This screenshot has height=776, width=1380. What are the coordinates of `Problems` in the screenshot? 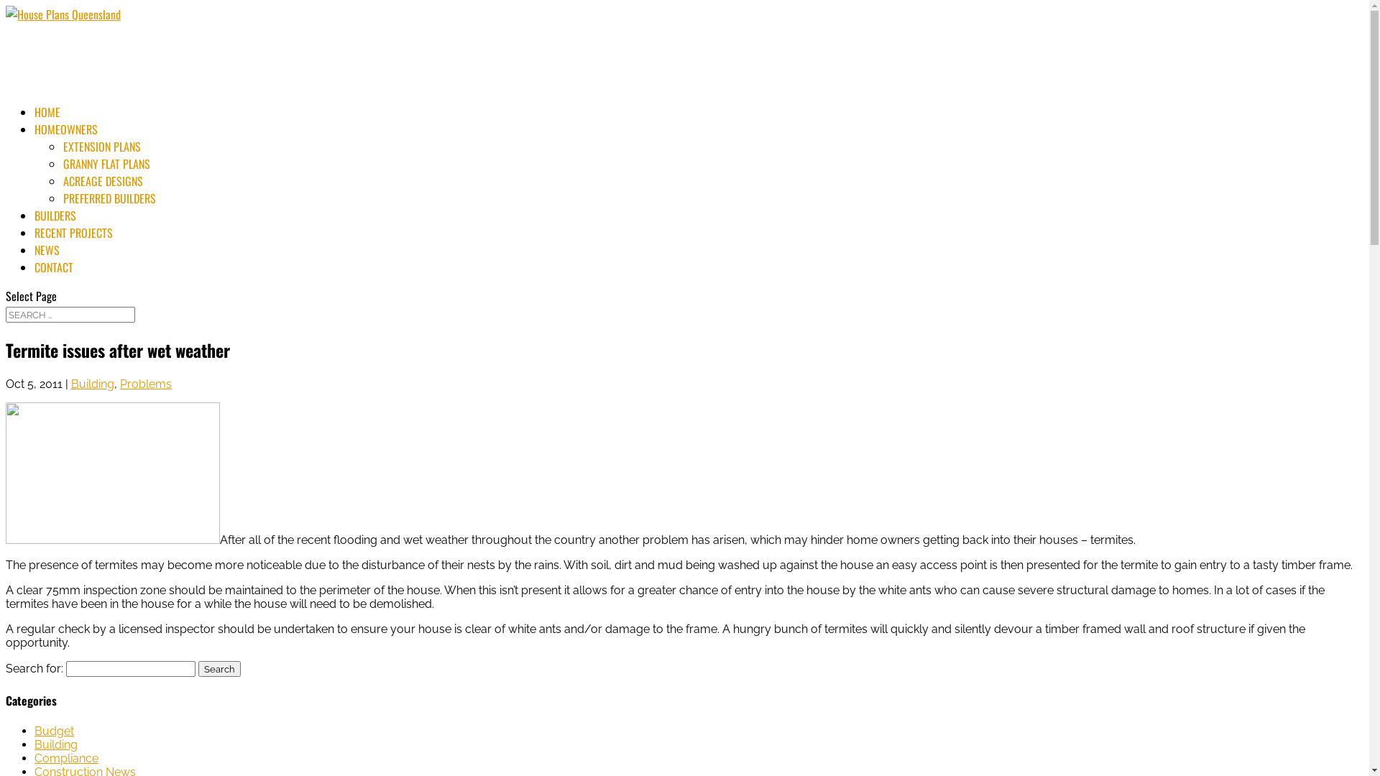 It's located at (146, 384).